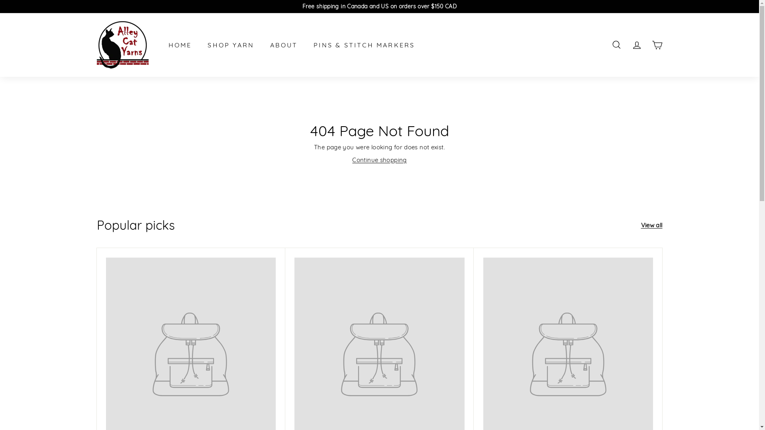 This screenshot has height=430, width=765. Describe the element at coordinates (284, 45) in the screenshot. I see `ABOUT` at that location.